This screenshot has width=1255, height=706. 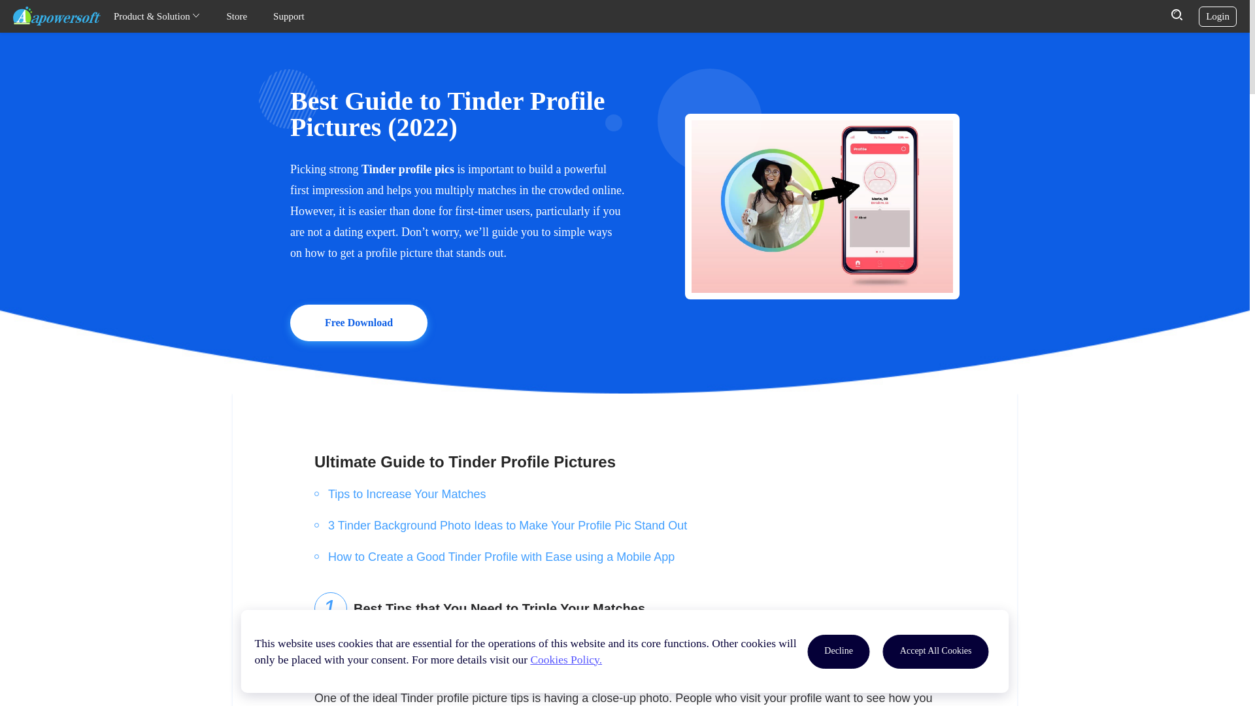 I want to click on Apowersoft, so click(x=56, y=16).